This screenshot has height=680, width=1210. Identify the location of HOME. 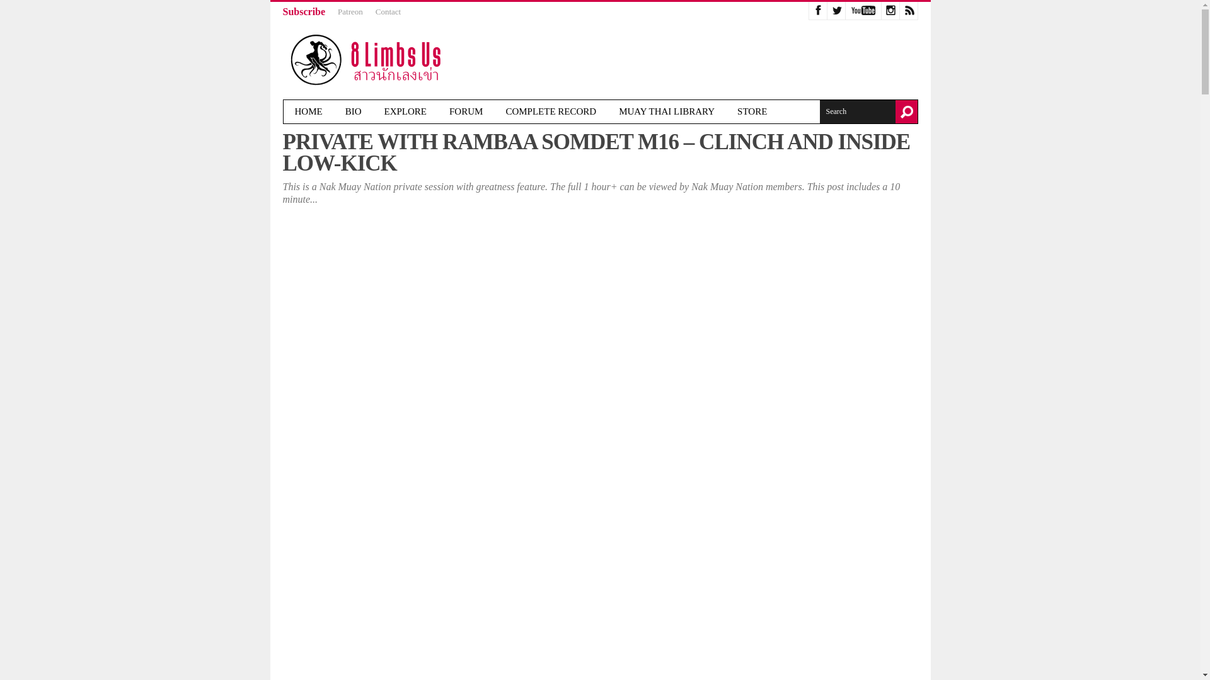
(308, 111).